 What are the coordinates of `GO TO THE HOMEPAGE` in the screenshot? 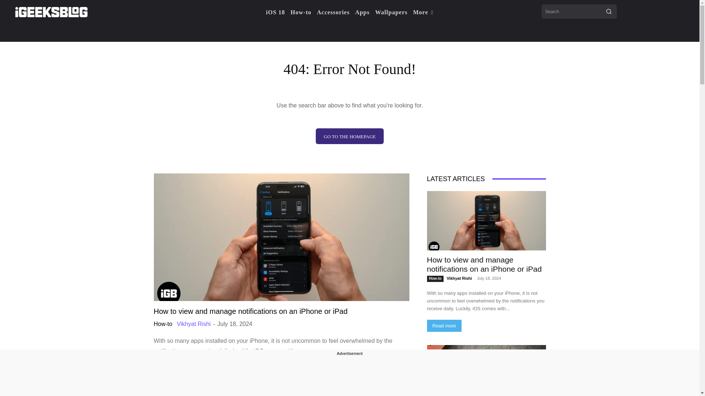 It's located at (350, 136).